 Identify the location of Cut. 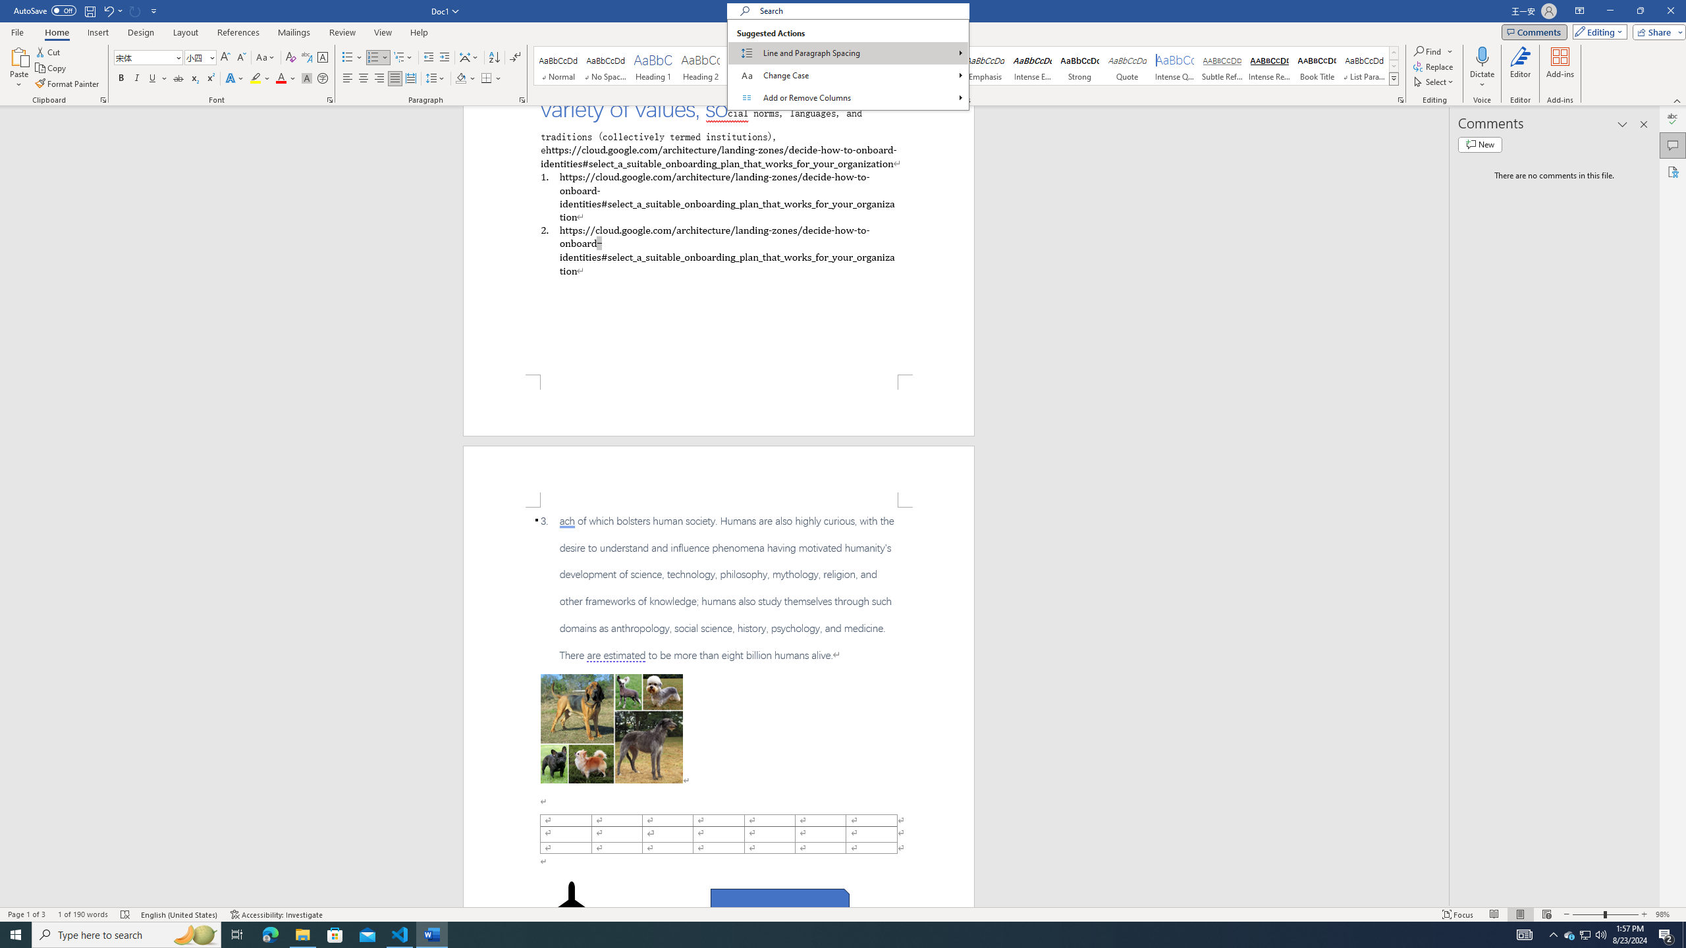
(49, 51).